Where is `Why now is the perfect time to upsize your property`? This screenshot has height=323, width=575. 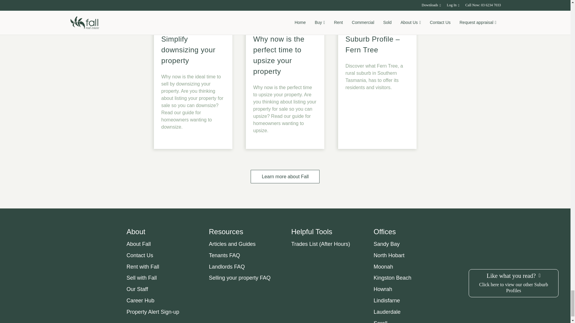
Why now is the perfect time to upsize your property is located at coordinates (279, 55).